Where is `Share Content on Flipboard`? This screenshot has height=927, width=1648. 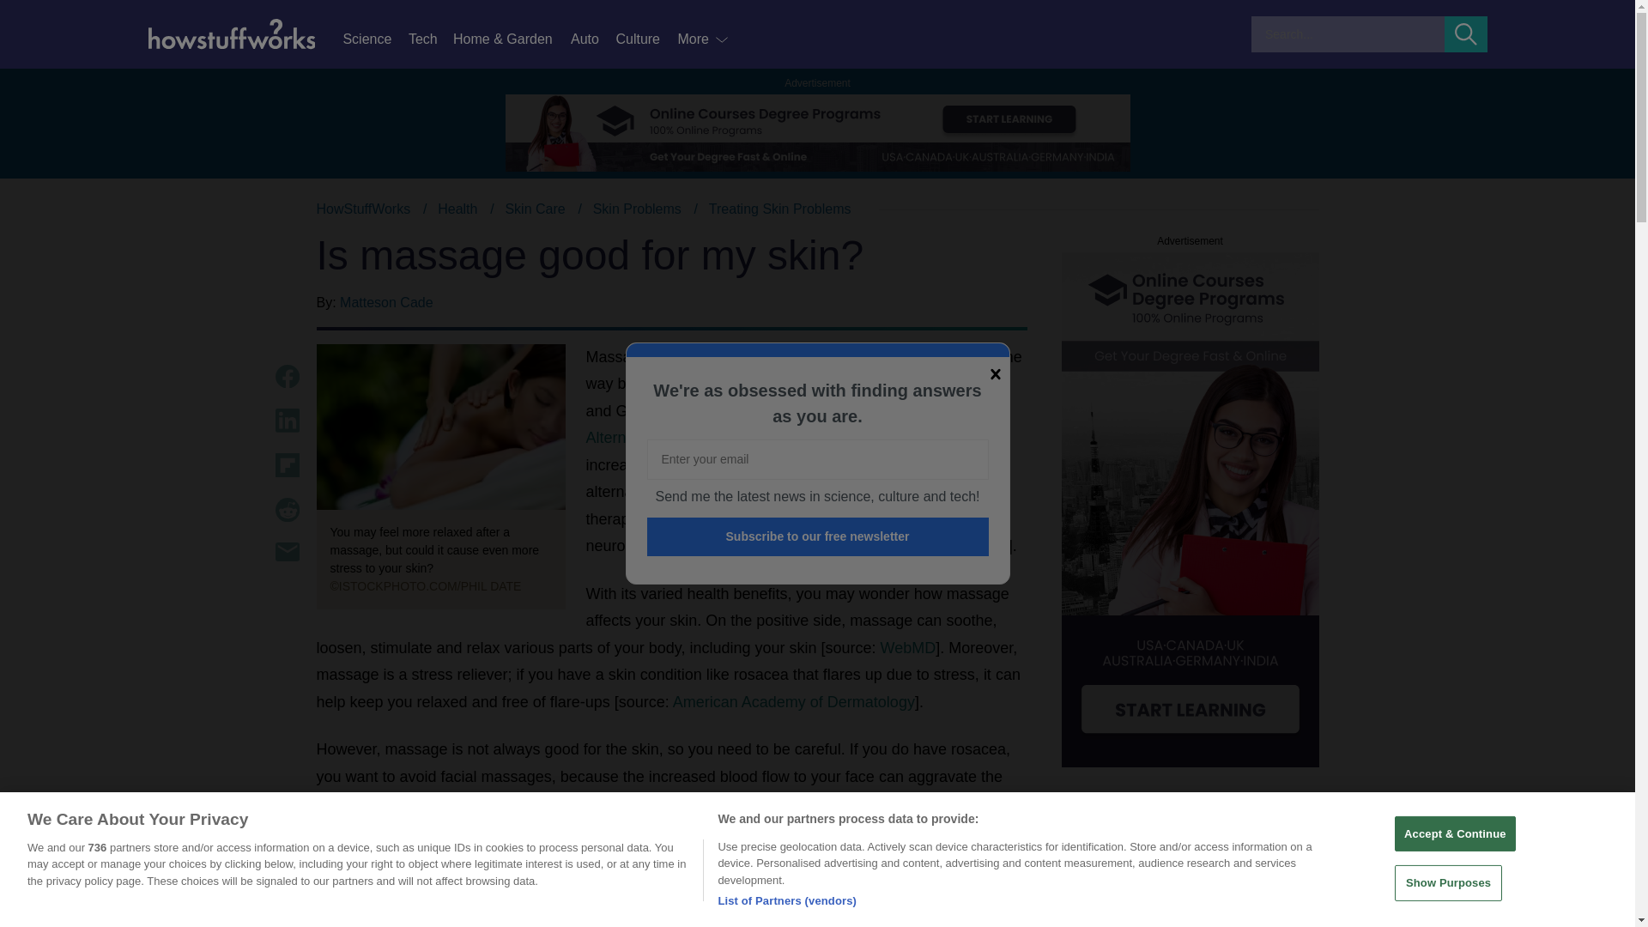 Share Content on Flipboard is located at coordinates (287, 465).